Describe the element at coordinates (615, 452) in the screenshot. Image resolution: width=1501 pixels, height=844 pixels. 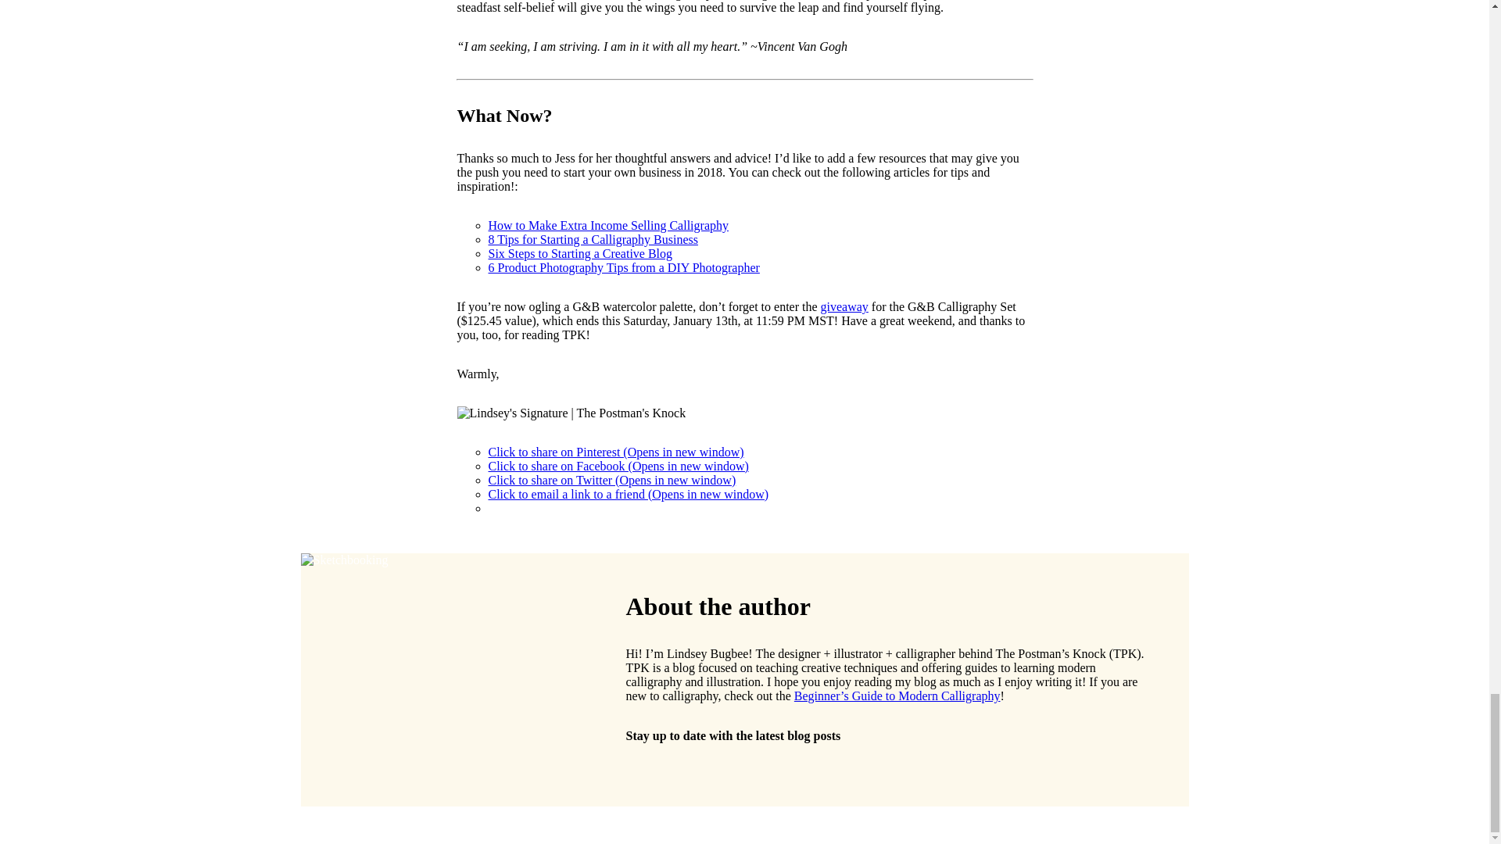
I see `Click to share on Pinterest` at that location.